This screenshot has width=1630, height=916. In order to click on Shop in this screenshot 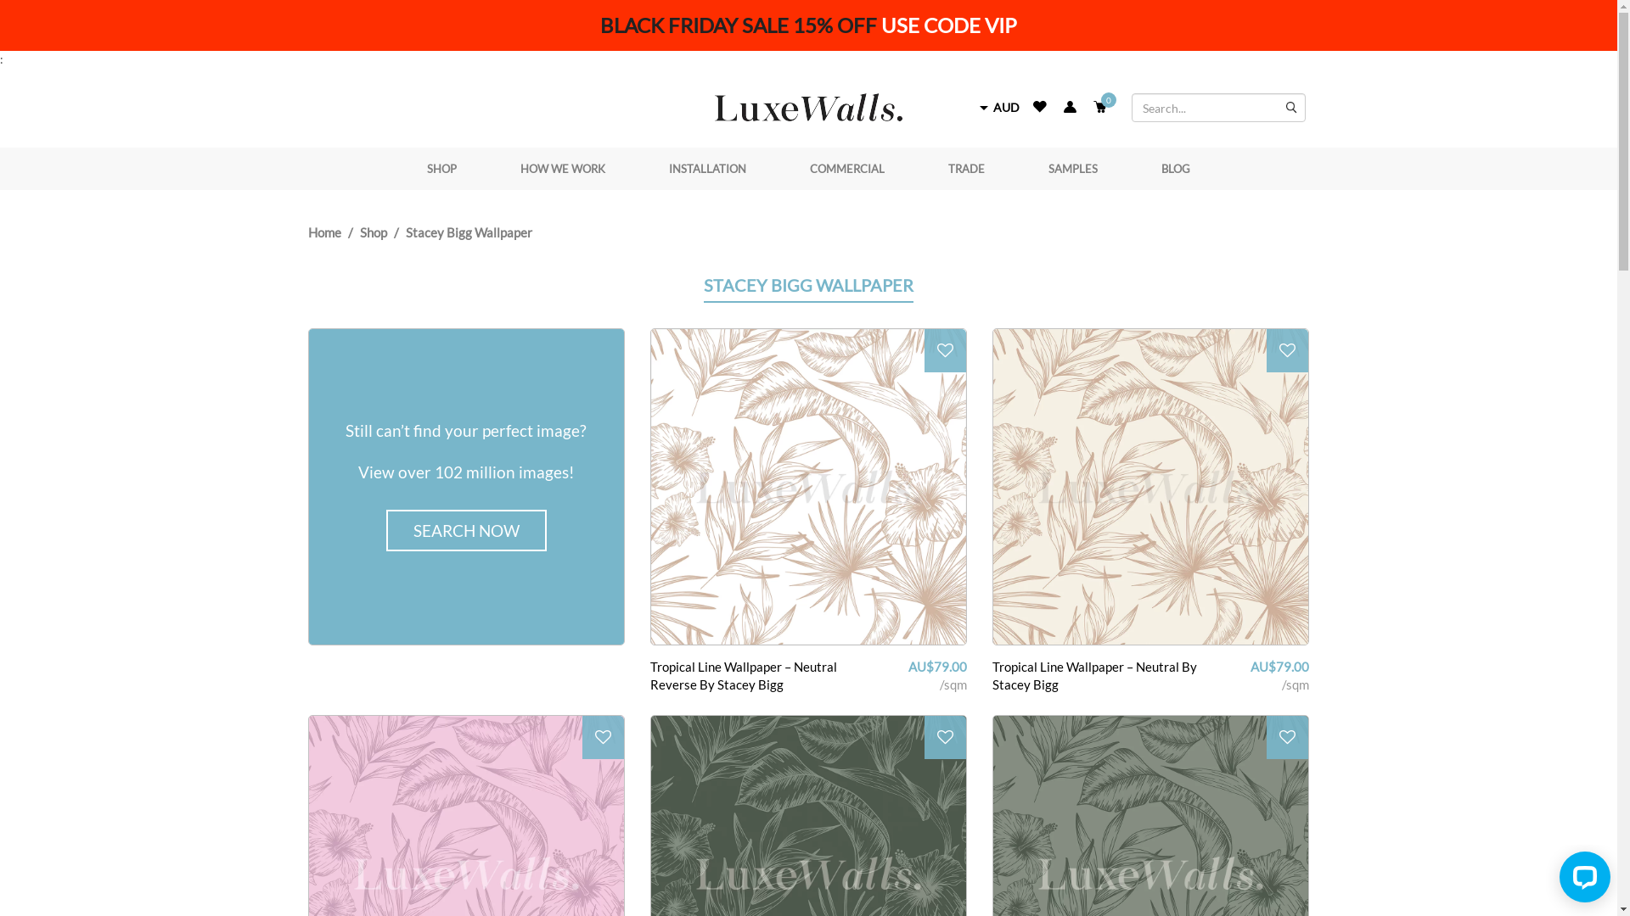, I will do `click(374, 232)`.